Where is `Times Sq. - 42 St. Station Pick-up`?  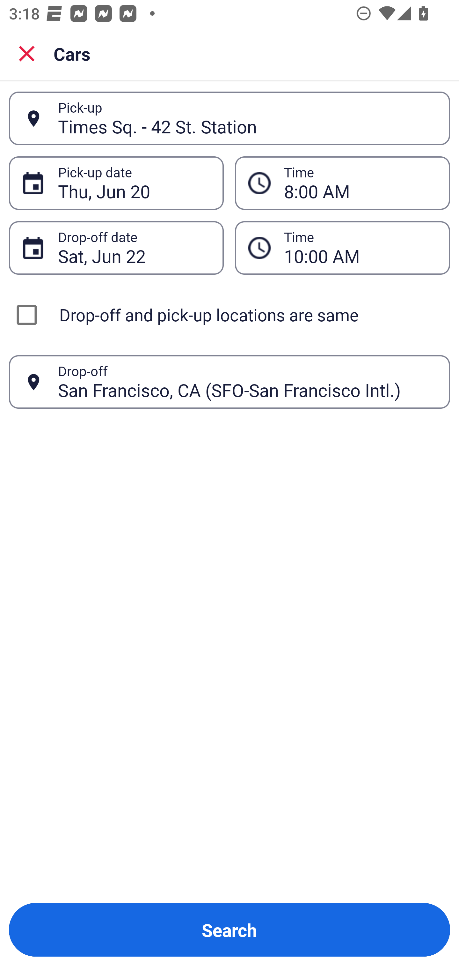
Times Sq. - 42 St. Station Pick-up is located at coordinates (229, 118).